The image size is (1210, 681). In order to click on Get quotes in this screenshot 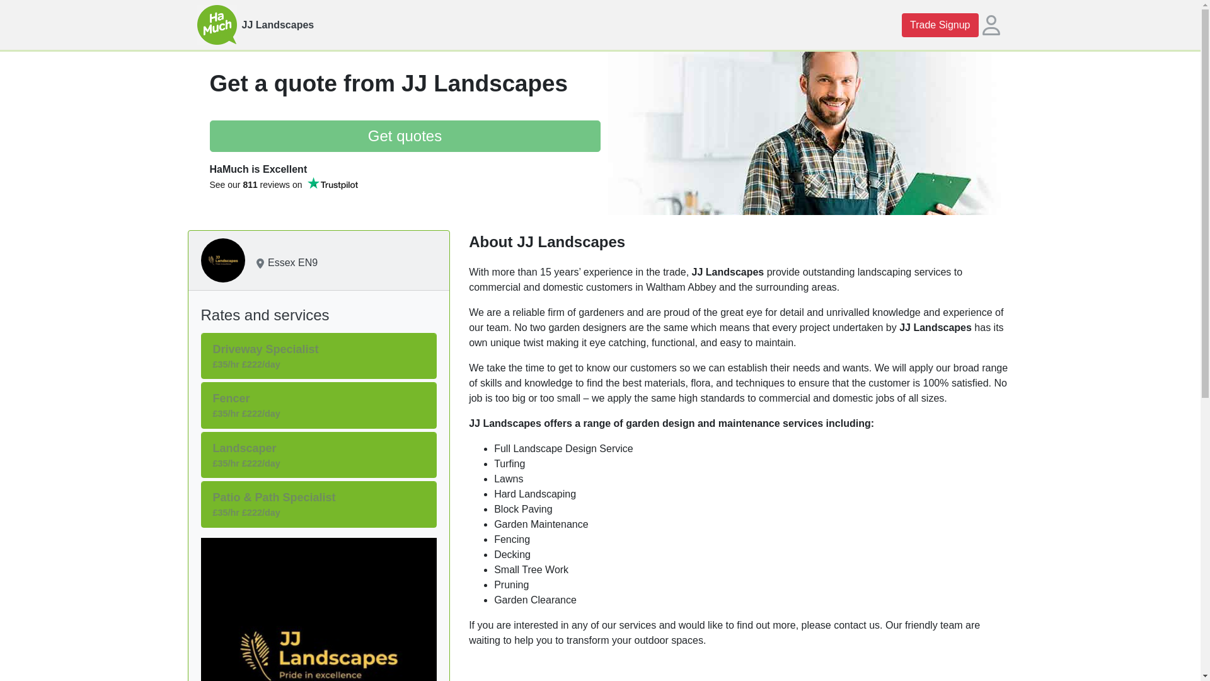, I will do `click(405, 136)`.